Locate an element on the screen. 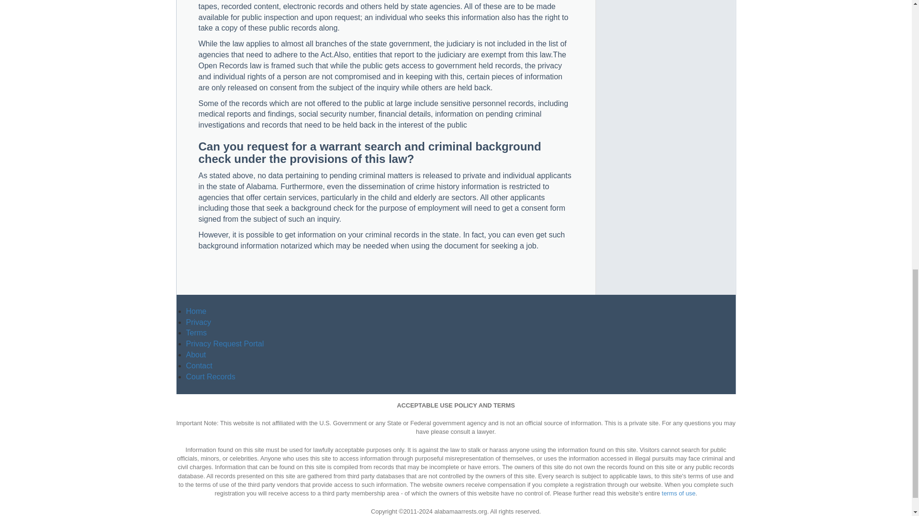  Terms is located at coordinates (196, 333).